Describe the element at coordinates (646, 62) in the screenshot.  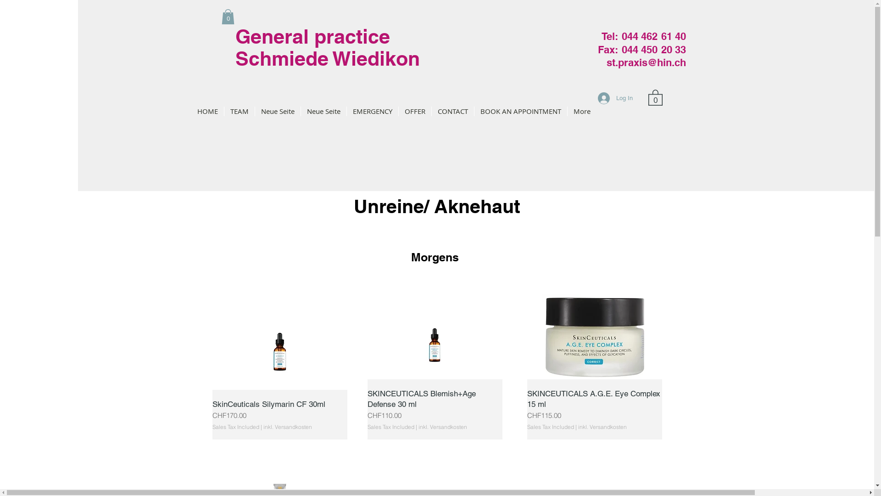
I see `st.praxis@hin.ch` at that location.